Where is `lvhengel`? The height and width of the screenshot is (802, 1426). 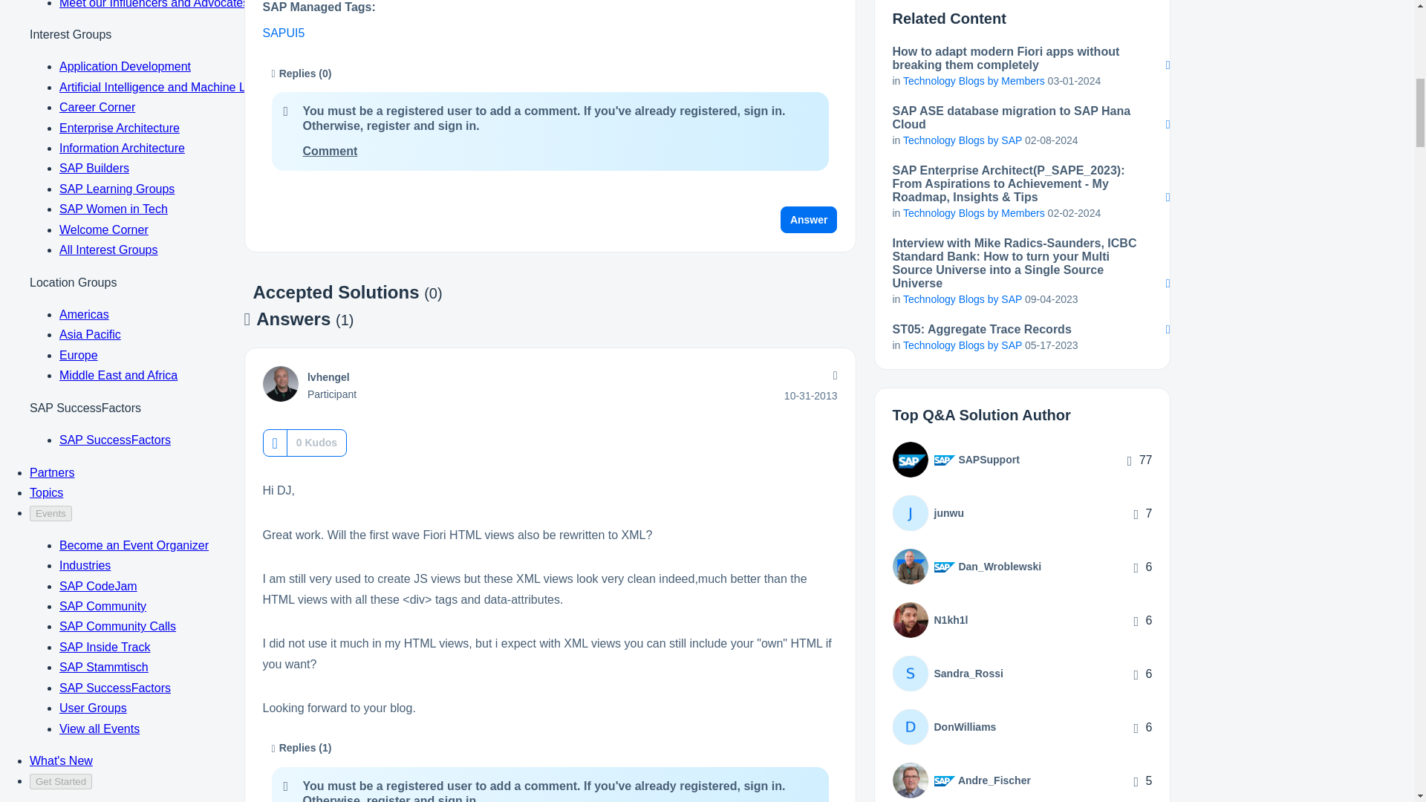 lvhengel is located at coordinates (328, 377).